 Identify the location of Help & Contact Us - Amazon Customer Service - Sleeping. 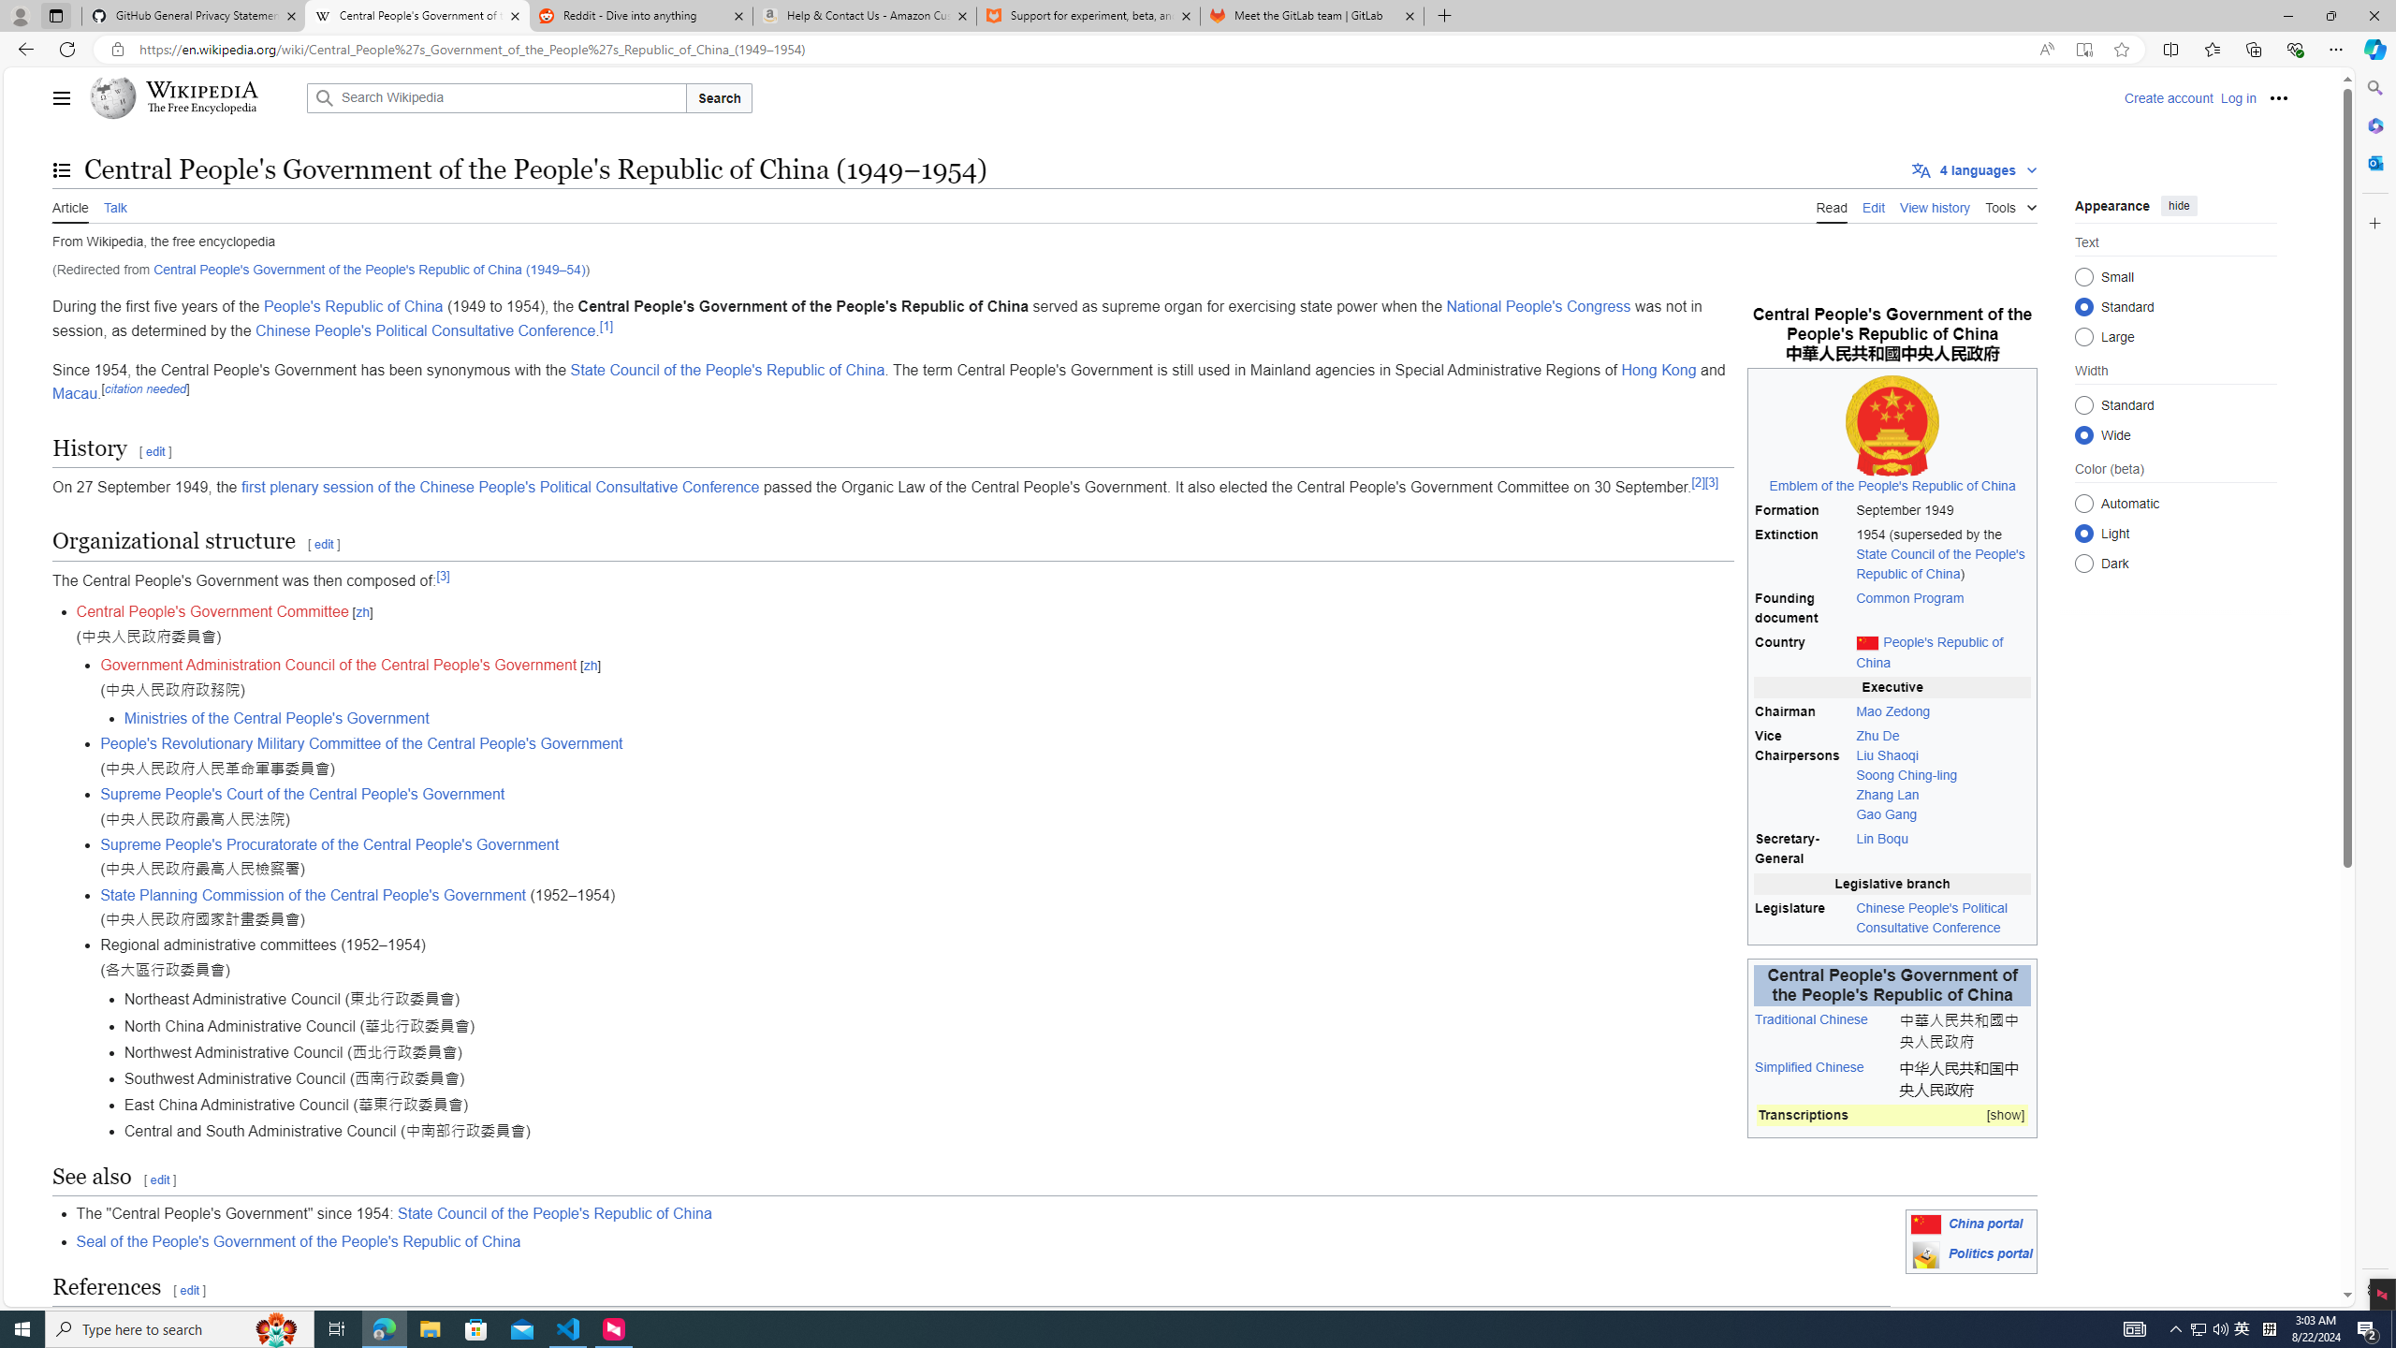
(865, 16).